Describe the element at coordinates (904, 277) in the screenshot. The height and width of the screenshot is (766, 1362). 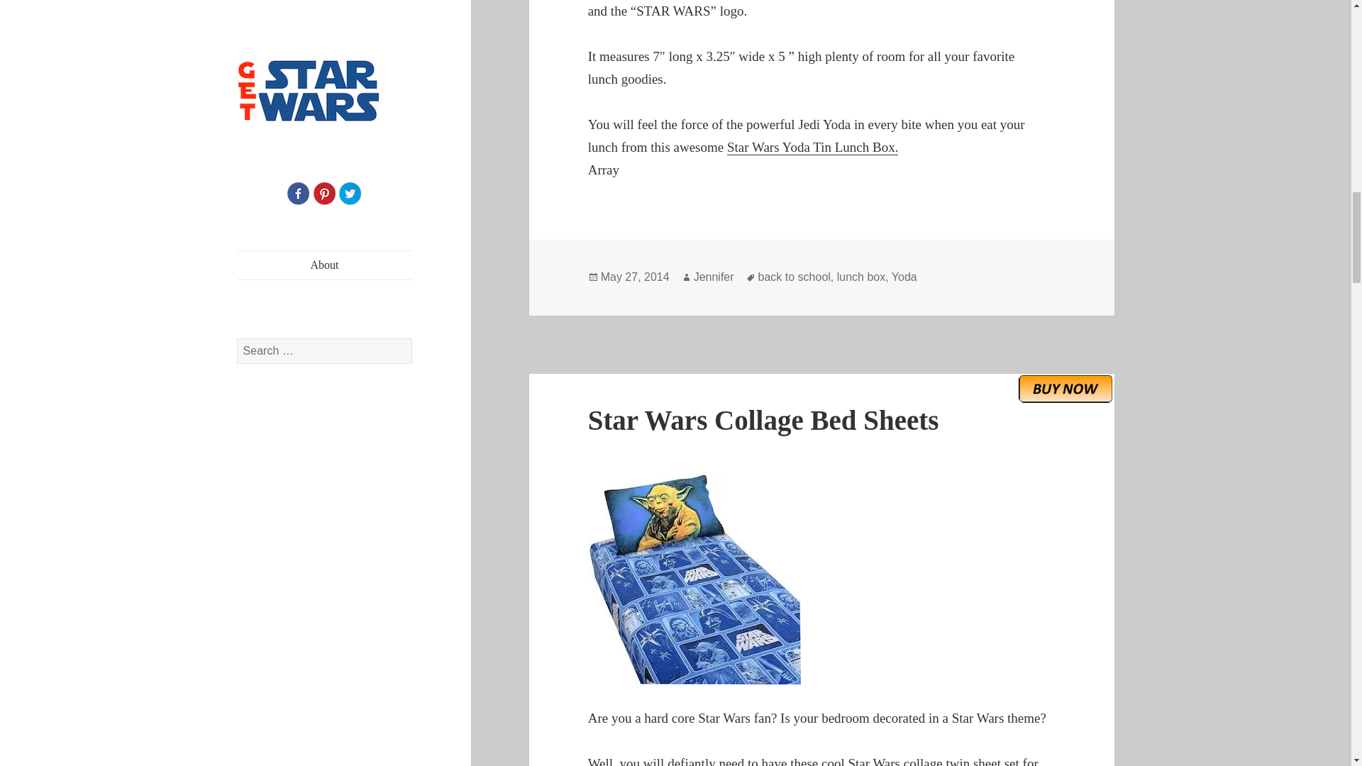
I see `Yoda` at that location.